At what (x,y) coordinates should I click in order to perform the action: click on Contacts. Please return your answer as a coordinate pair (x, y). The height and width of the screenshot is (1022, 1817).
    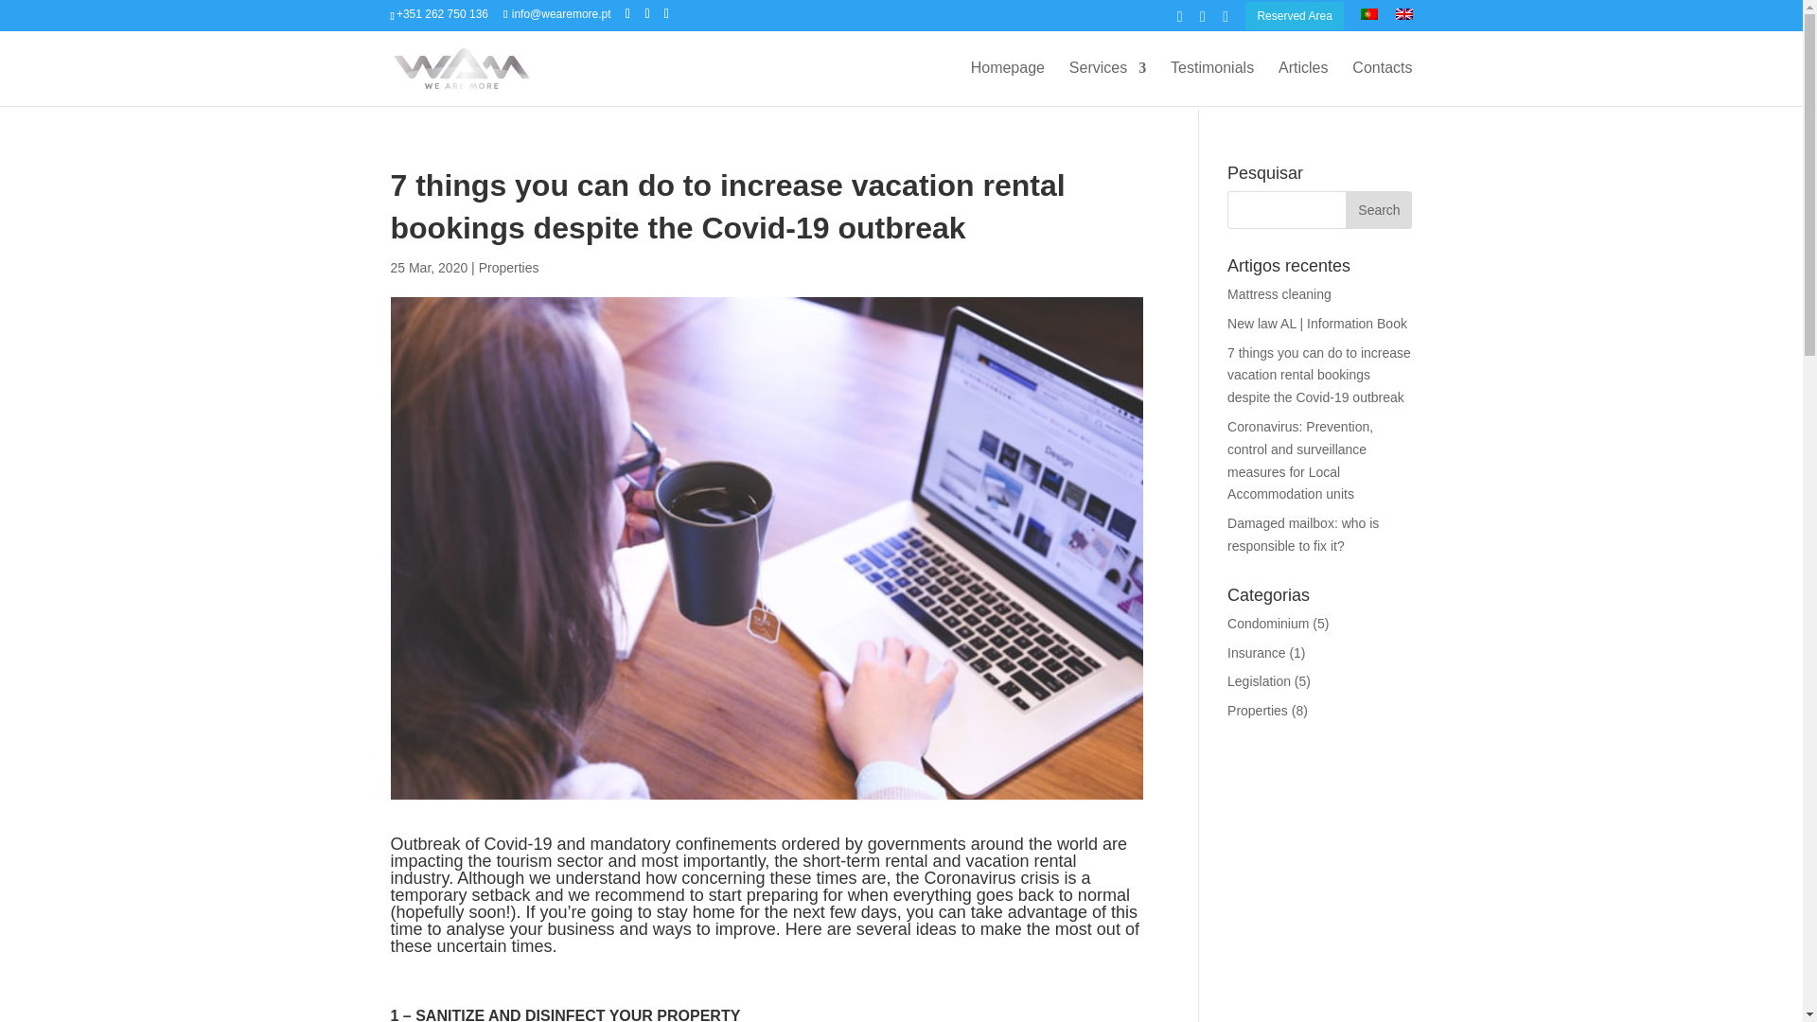
    Looking at the image, I should click on (1382, 83).